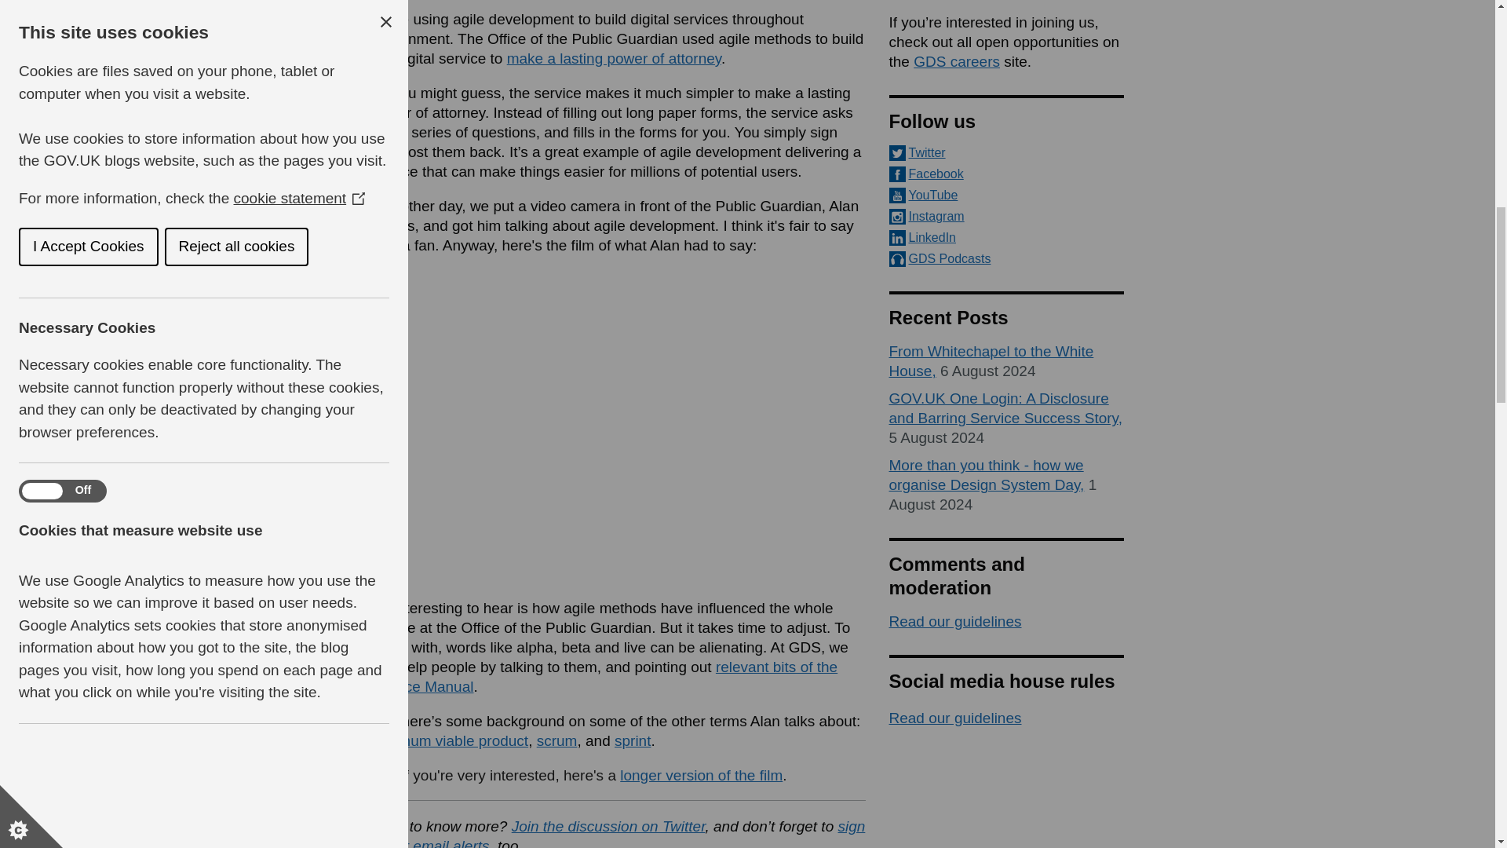 This screenshot has height=848, width=1507. What do you see at coordinates (556, 740) in the screenshot?
I see `scrum` at bounding box center [556, 740].